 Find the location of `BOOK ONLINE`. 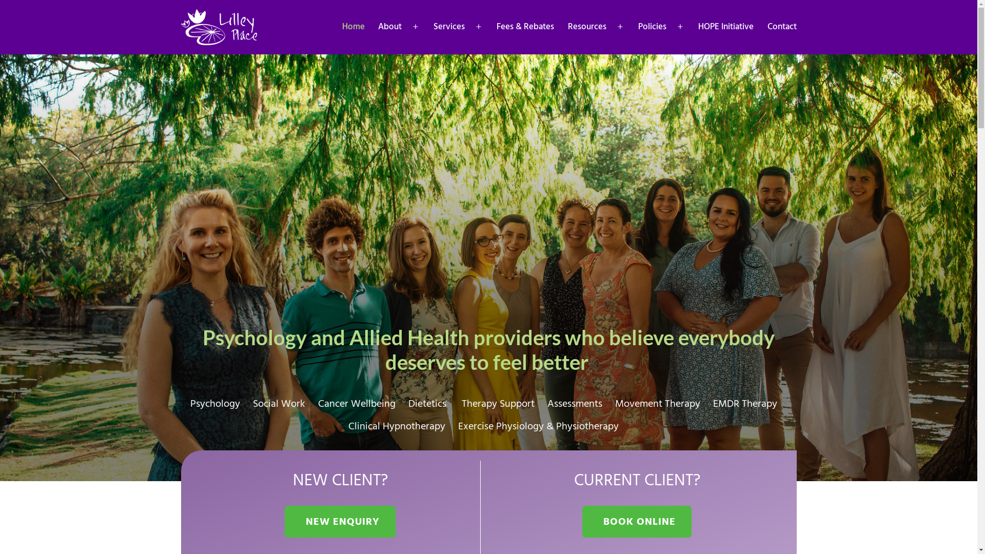

BOOK ONLINE is located at coordinates (637, 522).